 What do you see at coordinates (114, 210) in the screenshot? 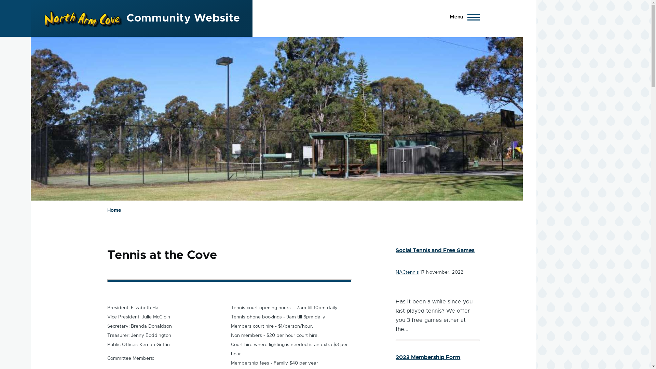
I see `Home` at bounding box center [114, 210].